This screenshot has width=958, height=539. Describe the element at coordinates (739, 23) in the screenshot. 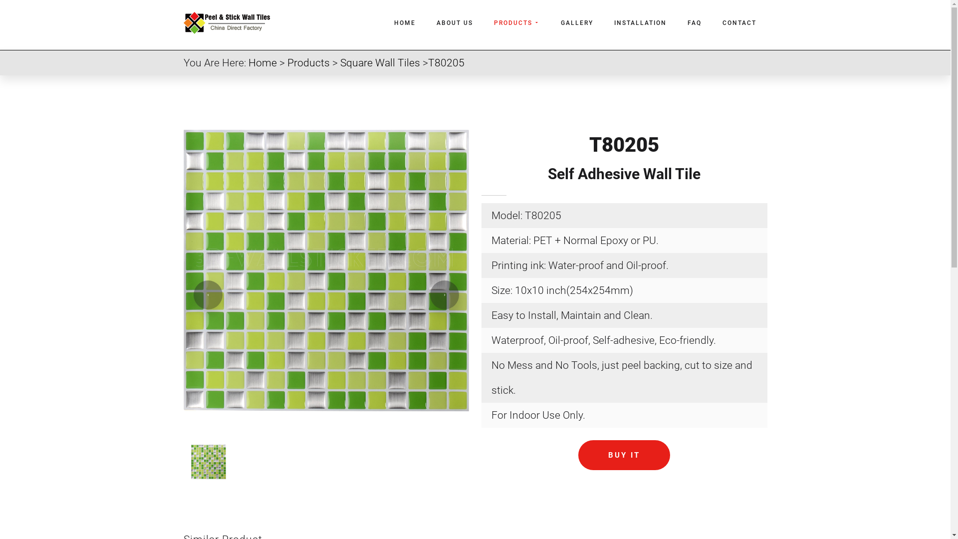

I see `CONTACT` at that location.